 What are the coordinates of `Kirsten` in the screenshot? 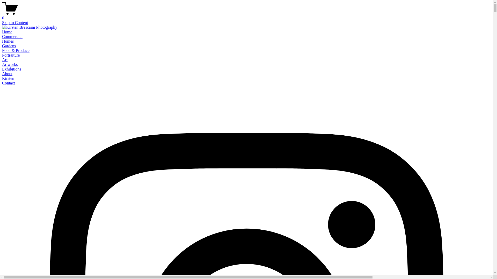 It's located at (8, 78).